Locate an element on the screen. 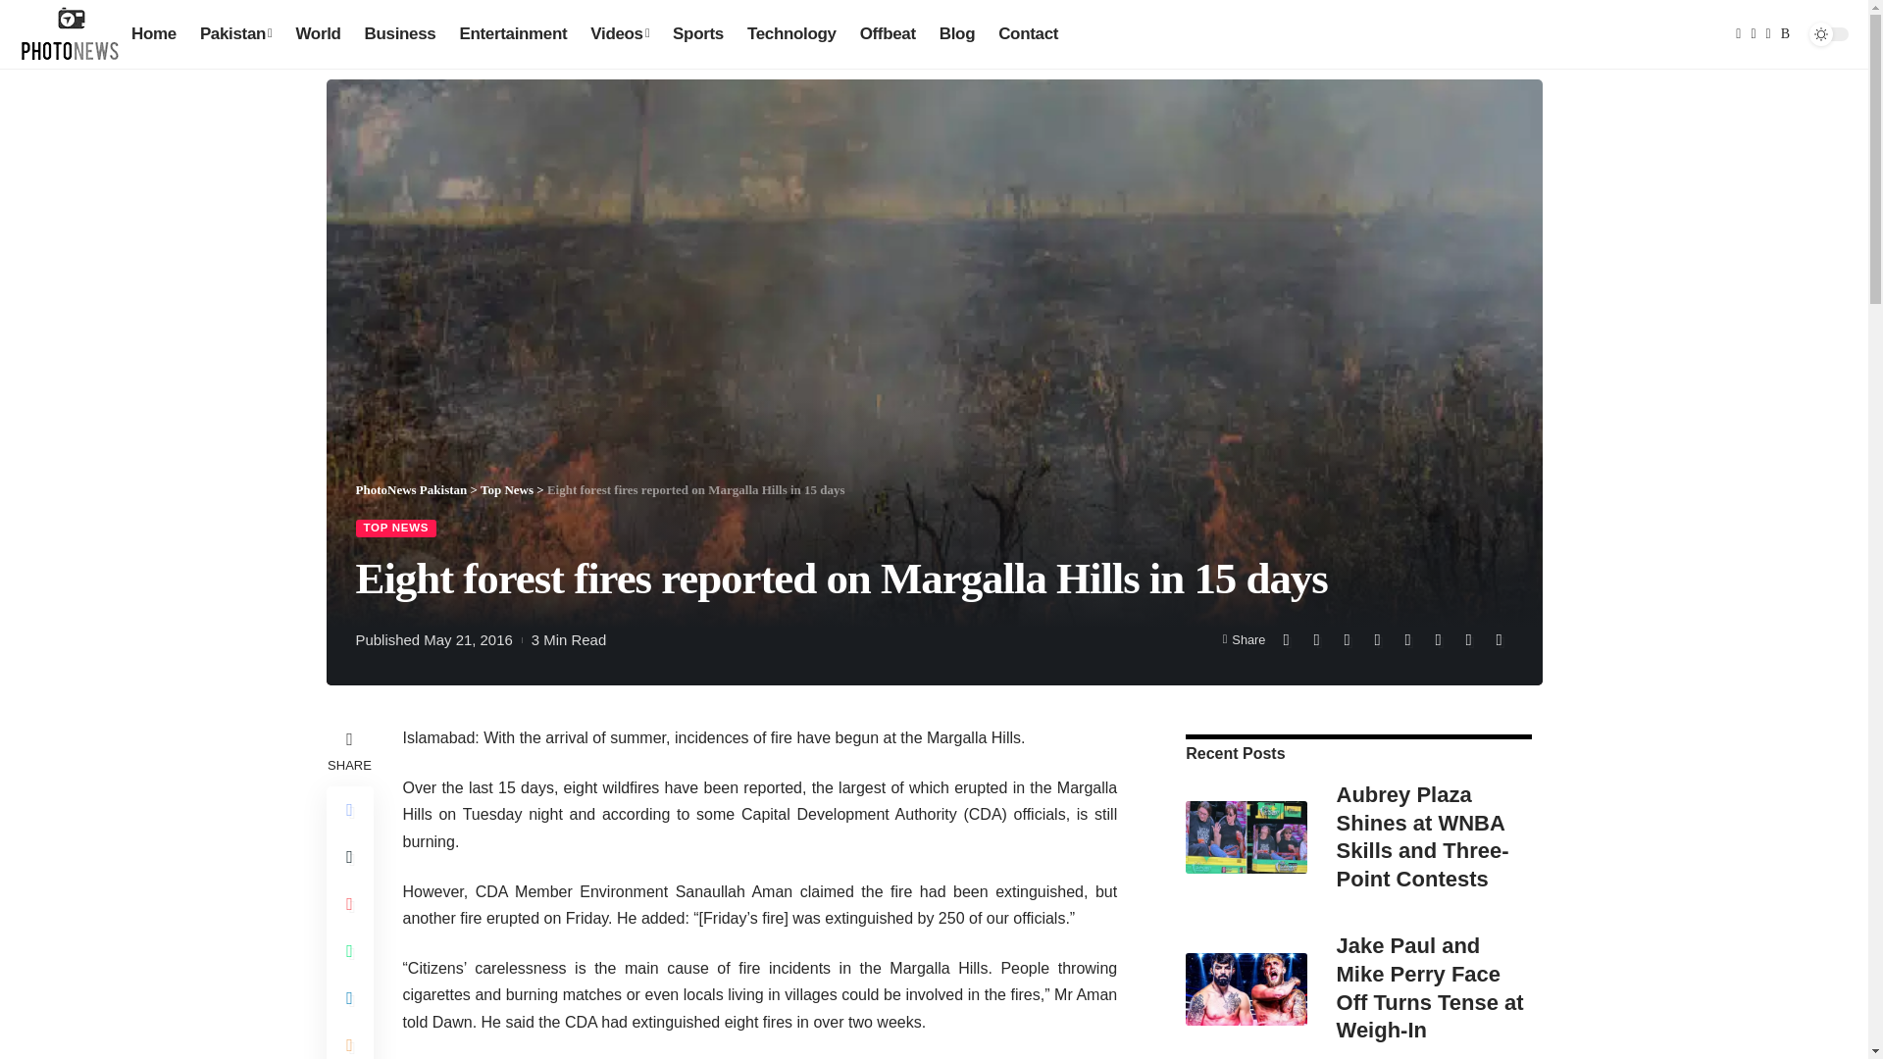  Home is located at coordinates (154, 33).